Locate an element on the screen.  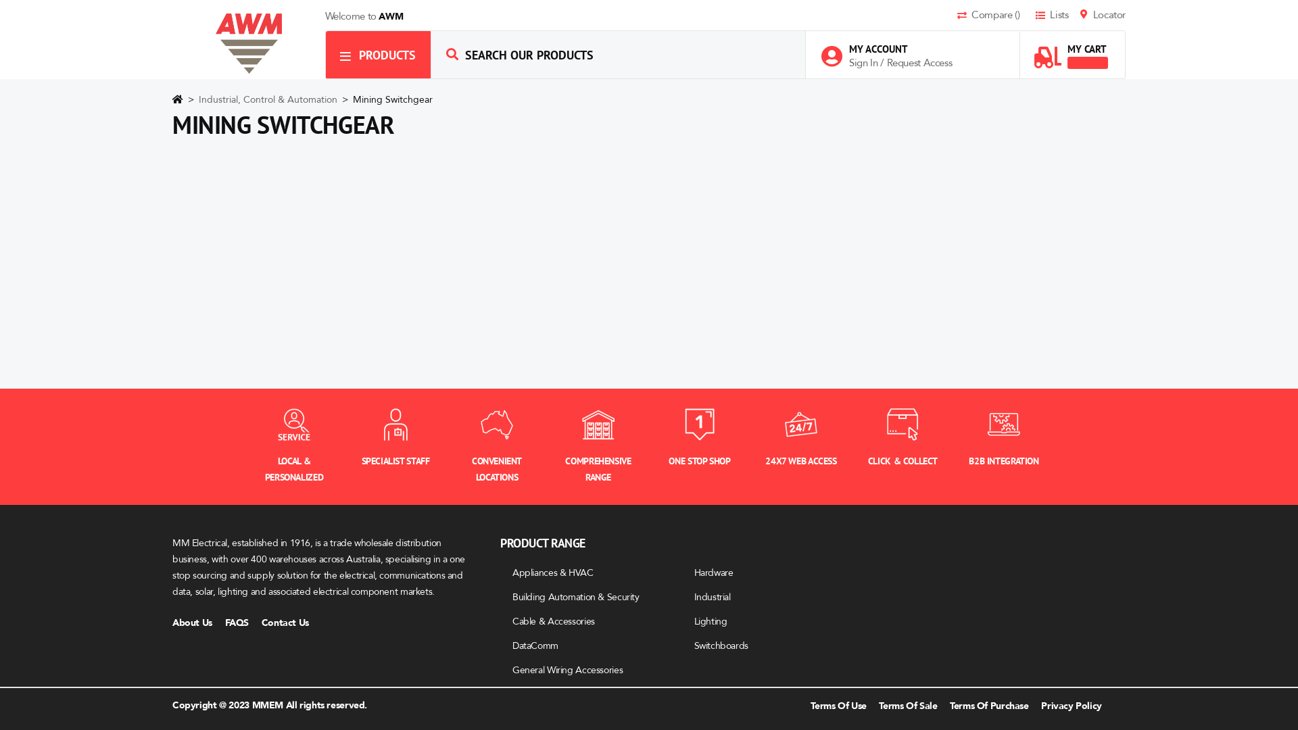
MY ACCOUNT is located at coordinates (894, 49).